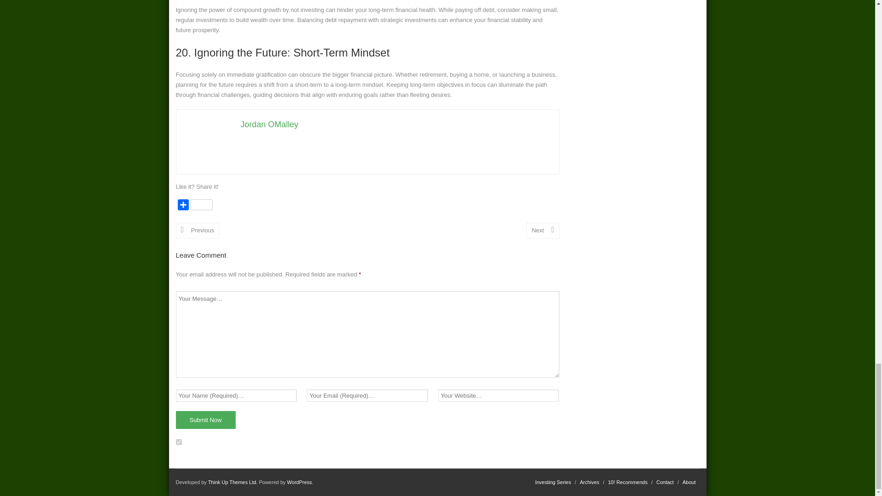  Describe the element at coordinates (197, 231) in the screenshot. I see `Previous` at that location.